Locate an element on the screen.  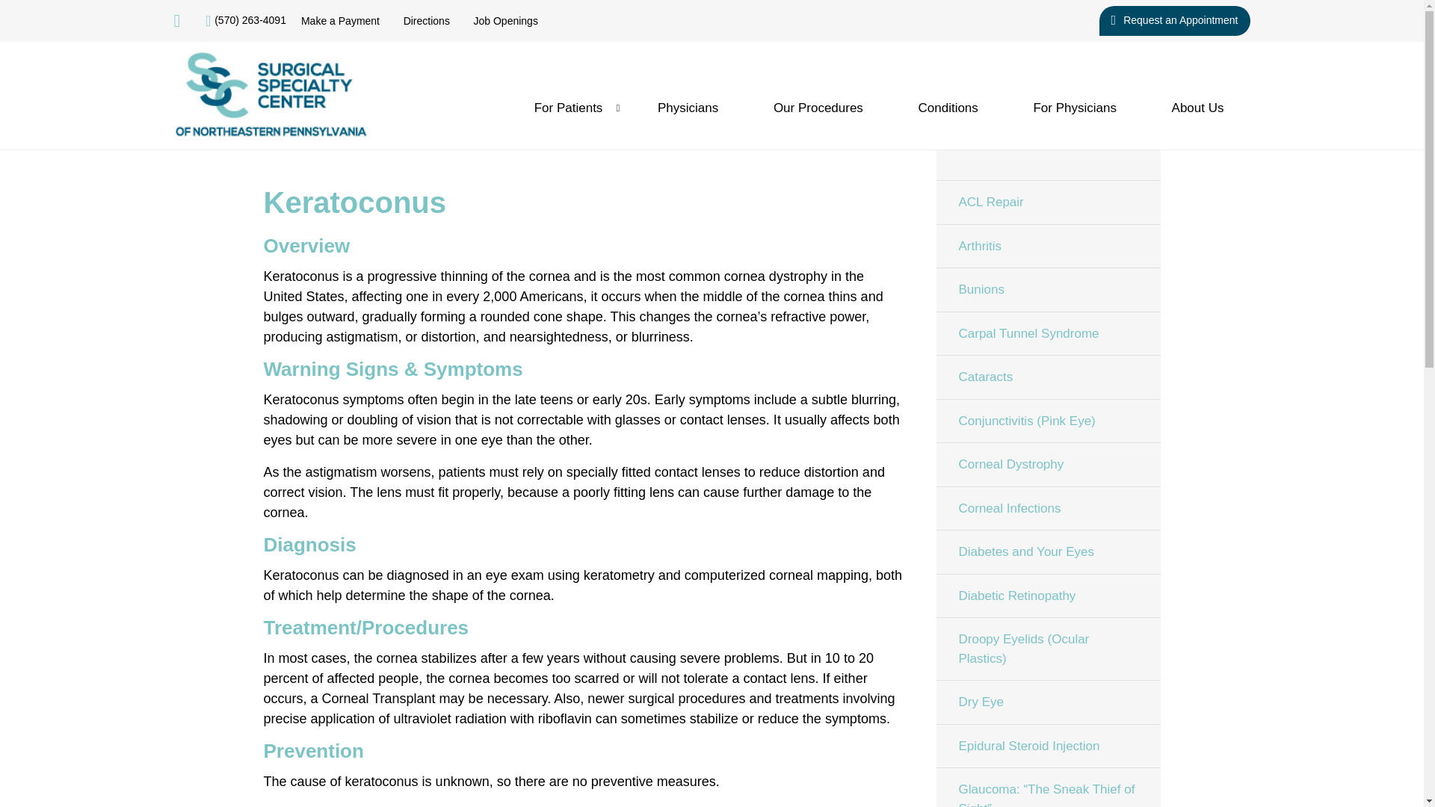
Arthritis is located at coordinates (1047, 246).